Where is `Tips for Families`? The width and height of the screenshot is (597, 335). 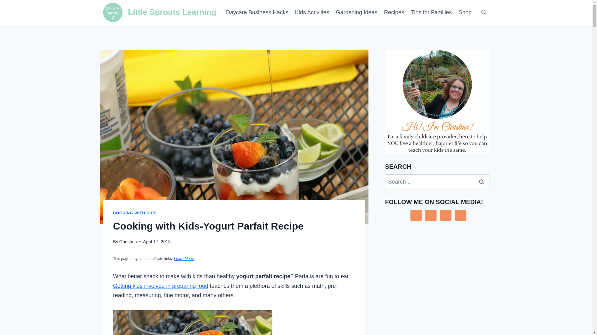 Tips for Families is located at coordinates (431, 12).